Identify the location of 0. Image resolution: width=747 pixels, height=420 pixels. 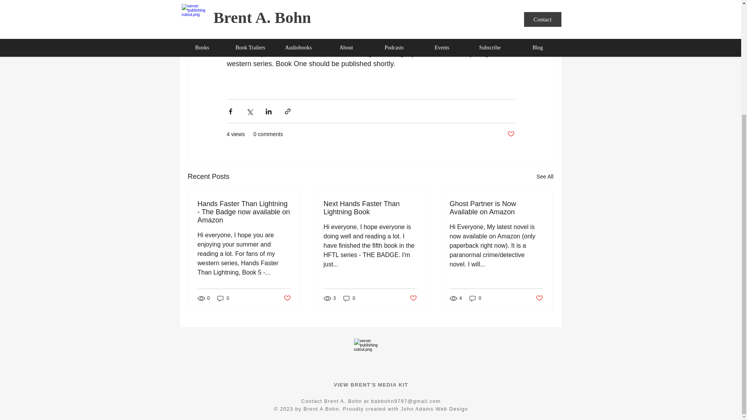
(475, 298).